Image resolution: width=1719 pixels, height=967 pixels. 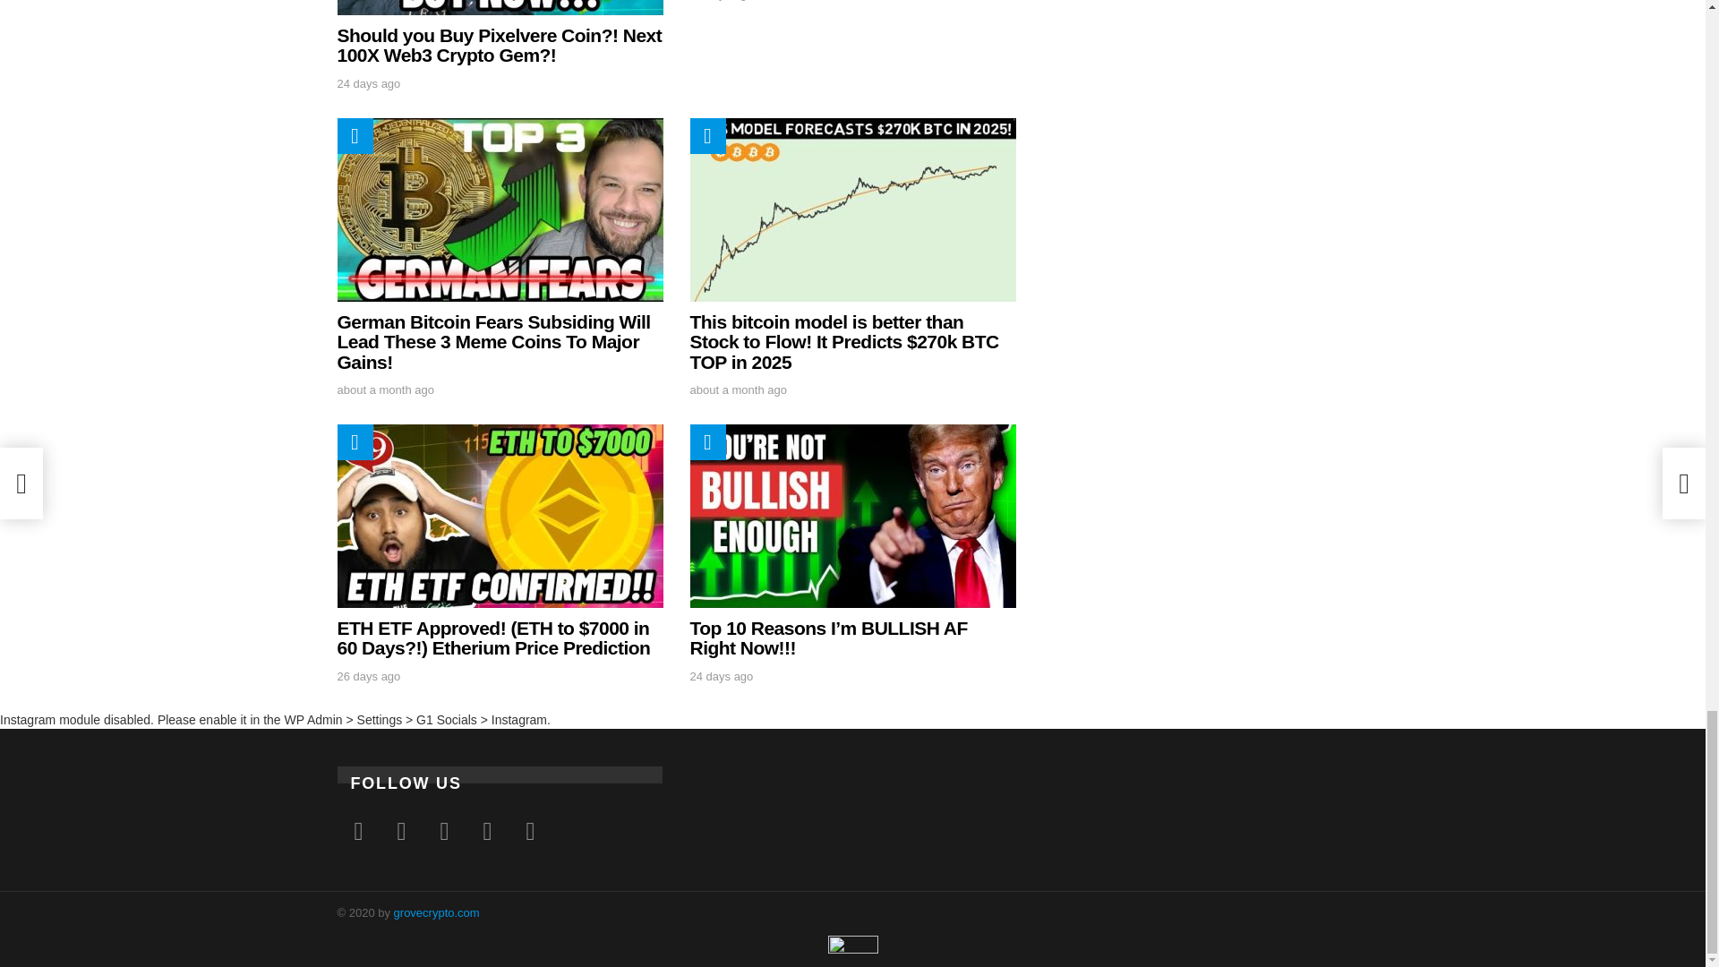 What do you see at coordinates (500, 45) in the screenshot?
I see `Should you Buy Pixelvere Coin?! Next 100X Web3 Crypto Gem?!` at bounding box center [500, 45].